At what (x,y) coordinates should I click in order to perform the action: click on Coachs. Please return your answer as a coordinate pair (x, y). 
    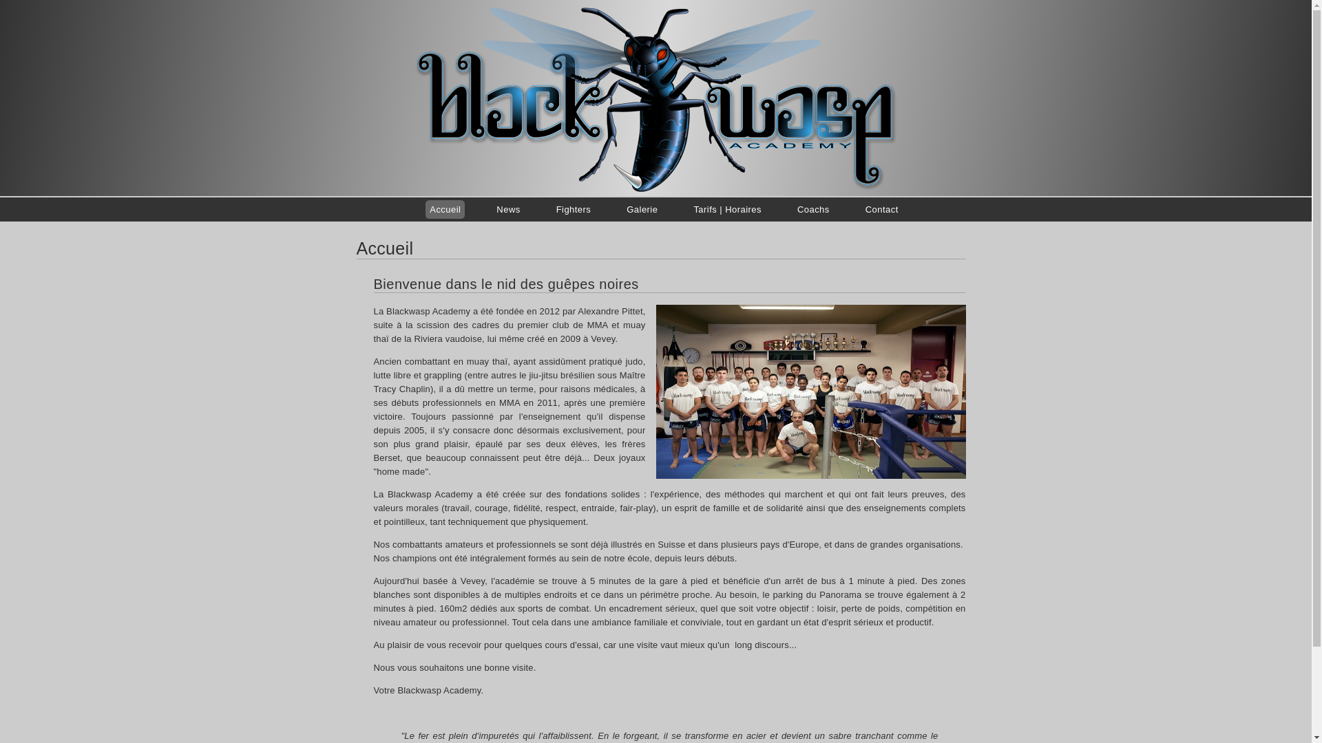
    Looking at the image, I should click on (814, 209).